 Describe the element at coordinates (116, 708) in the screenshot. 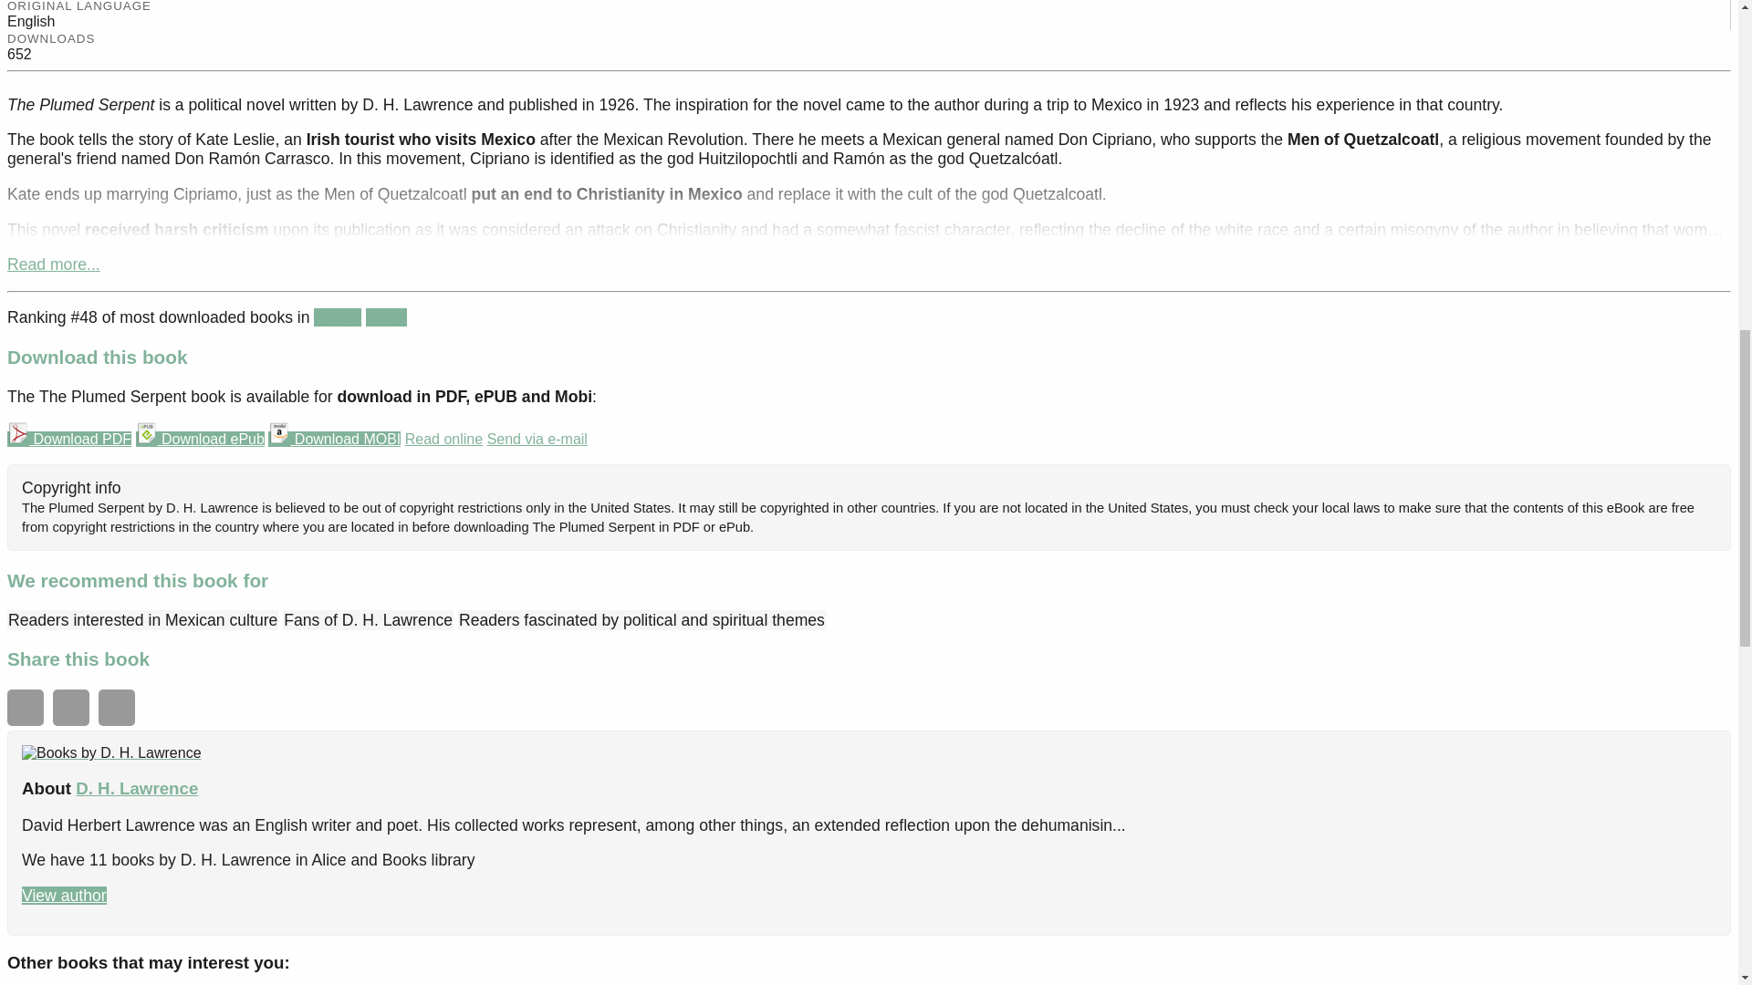

I see `Share on Twitter` at that location.